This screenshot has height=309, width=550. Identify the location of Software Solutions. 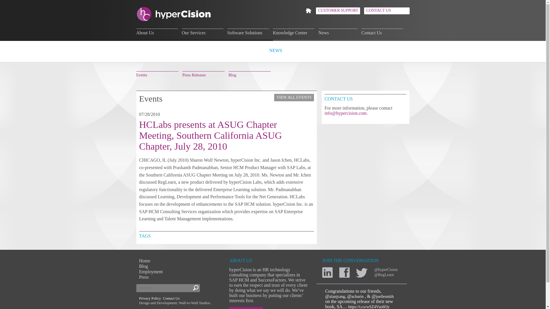
(248, 32).